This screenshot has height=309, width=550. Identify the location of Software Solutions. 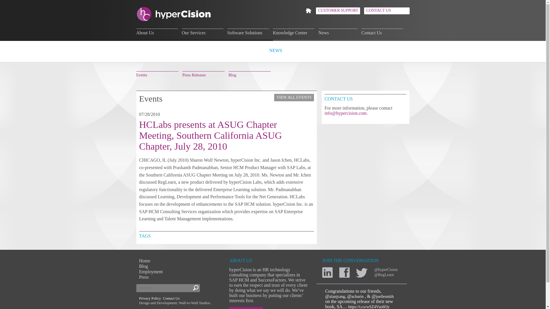
(248, 32).